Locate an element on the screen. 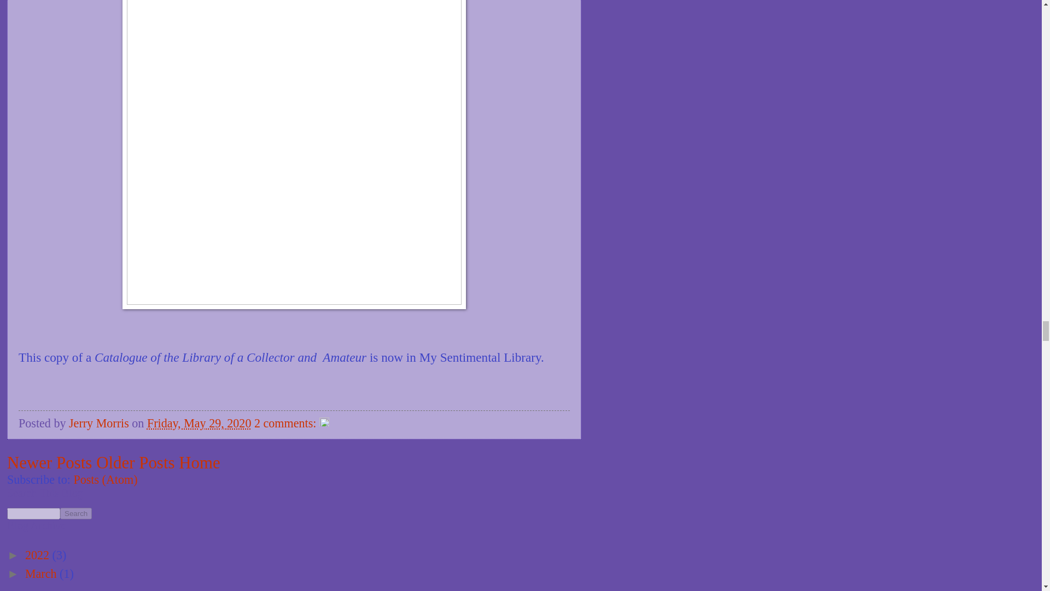  Older Posts is located at coordinates (135, 462).